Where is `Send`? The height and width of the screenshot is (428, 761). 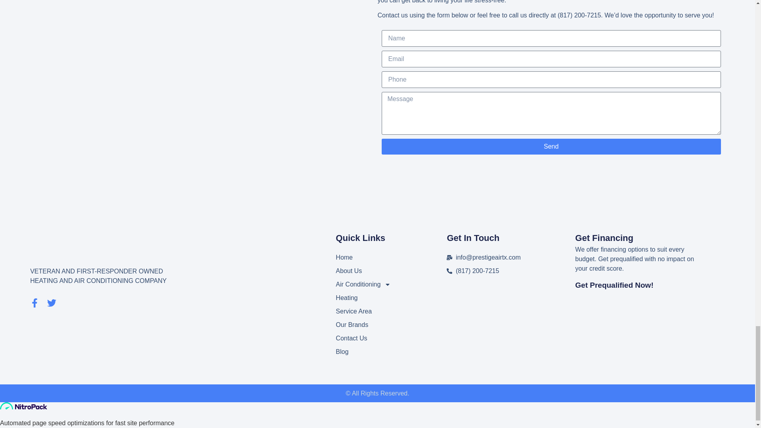
Send is located at coordinates (551, 146).